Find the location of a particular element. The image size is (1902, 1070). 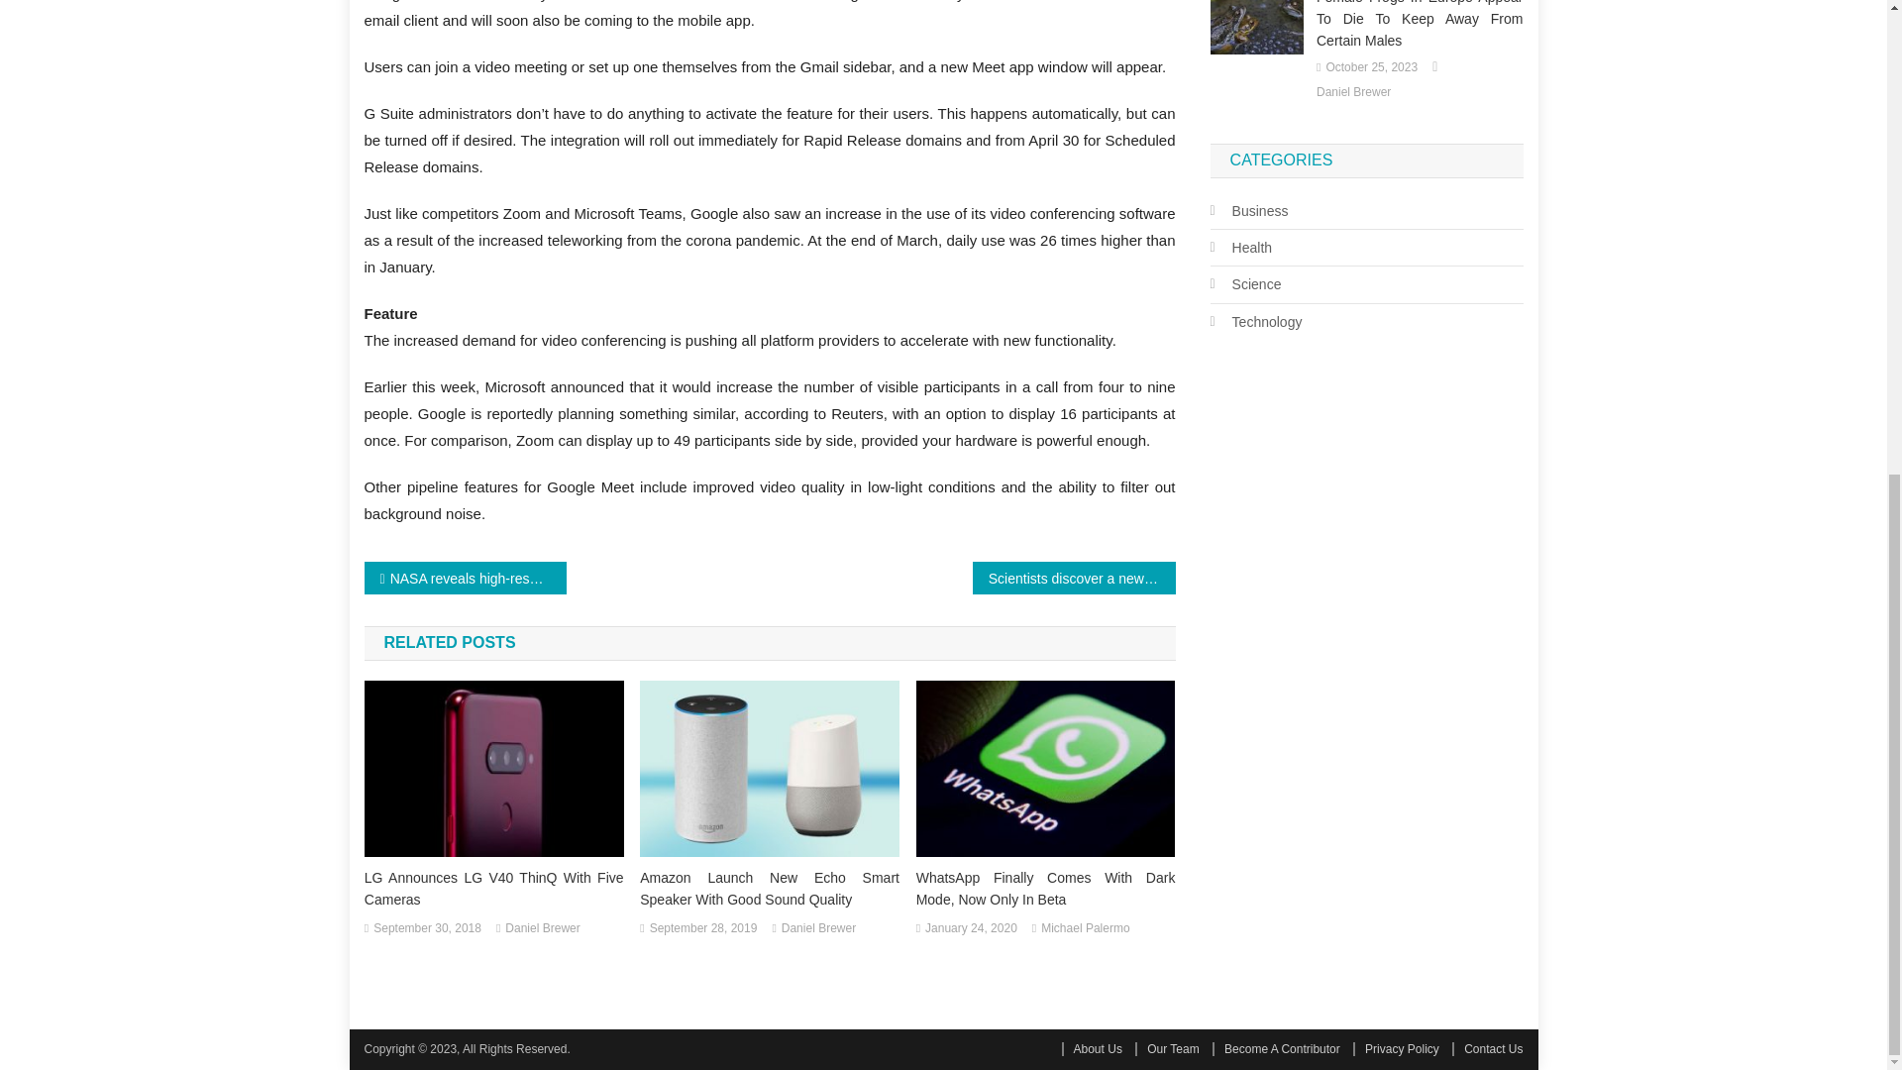

Daniel Brewer is located at coordinates (543, 929).